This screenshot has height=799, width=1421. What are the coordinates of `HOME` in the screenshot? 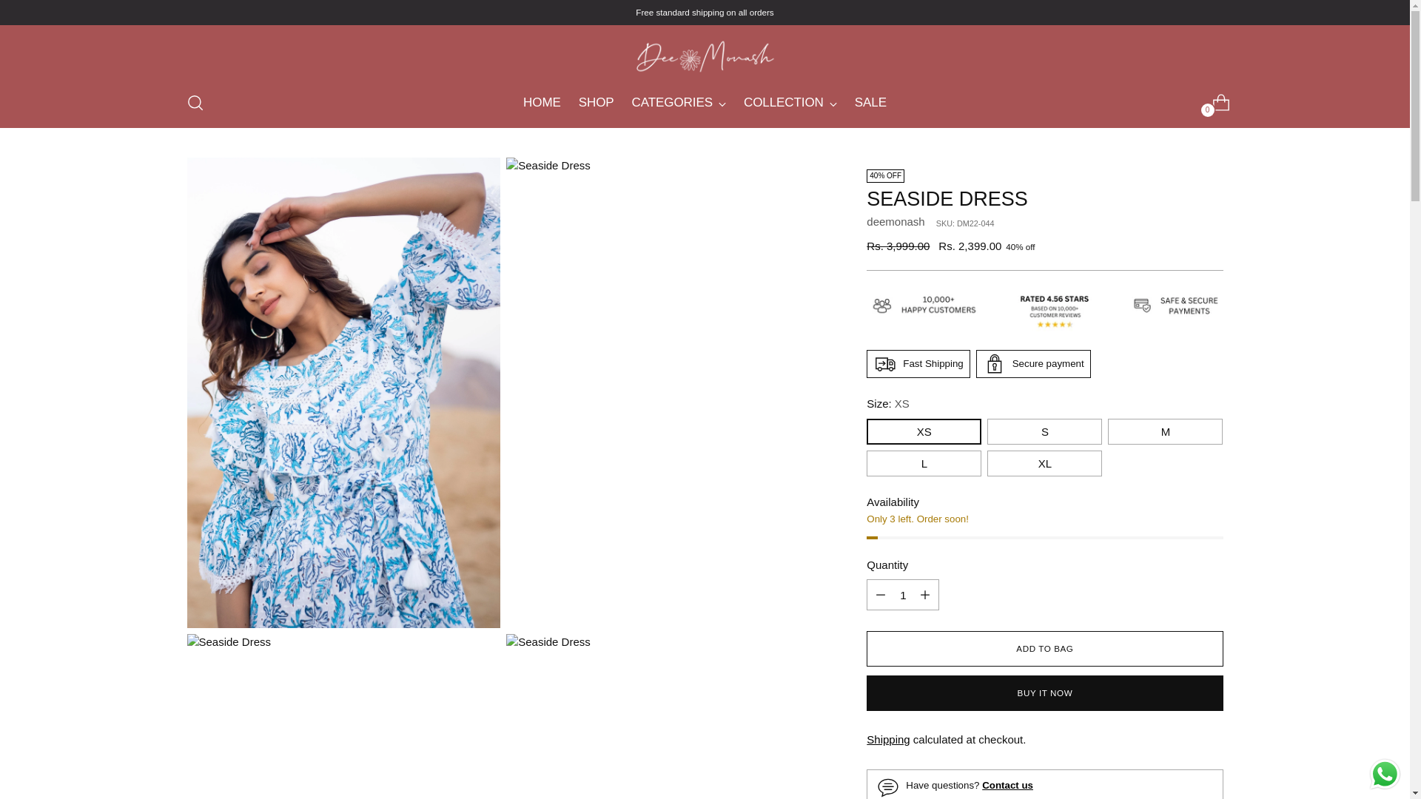 It's located at (679, 102).